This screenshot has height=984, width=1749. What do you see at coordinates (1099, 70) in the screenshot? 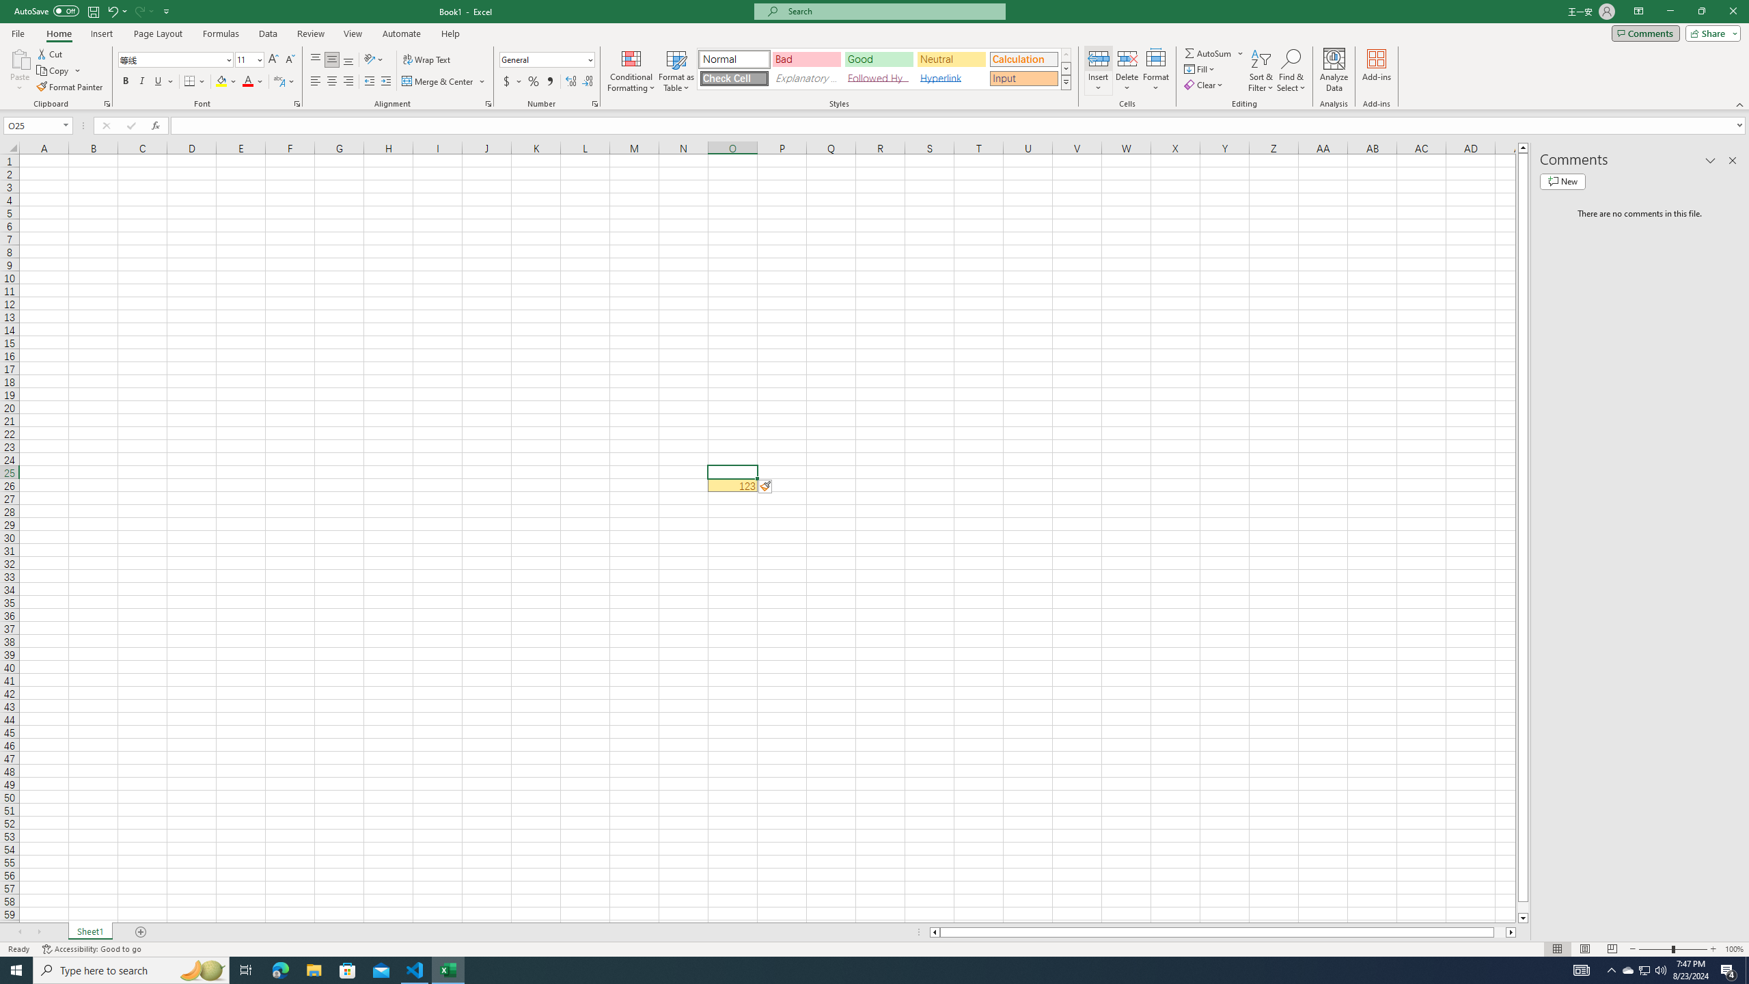
I see `Insert` at bounding box center [1099, 70].